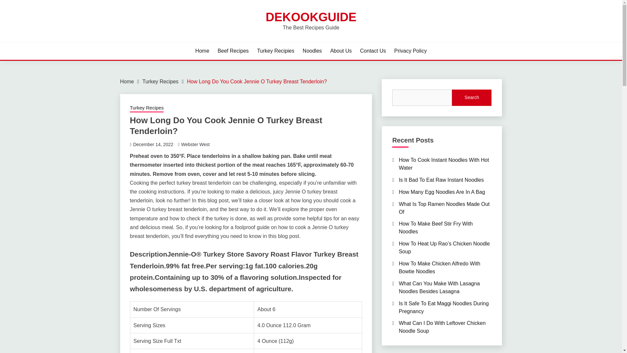 This screenshot has width=627, height=353. Describe the element at coordinates (341, 51) in the screenshot. I see `About Us` at that location.